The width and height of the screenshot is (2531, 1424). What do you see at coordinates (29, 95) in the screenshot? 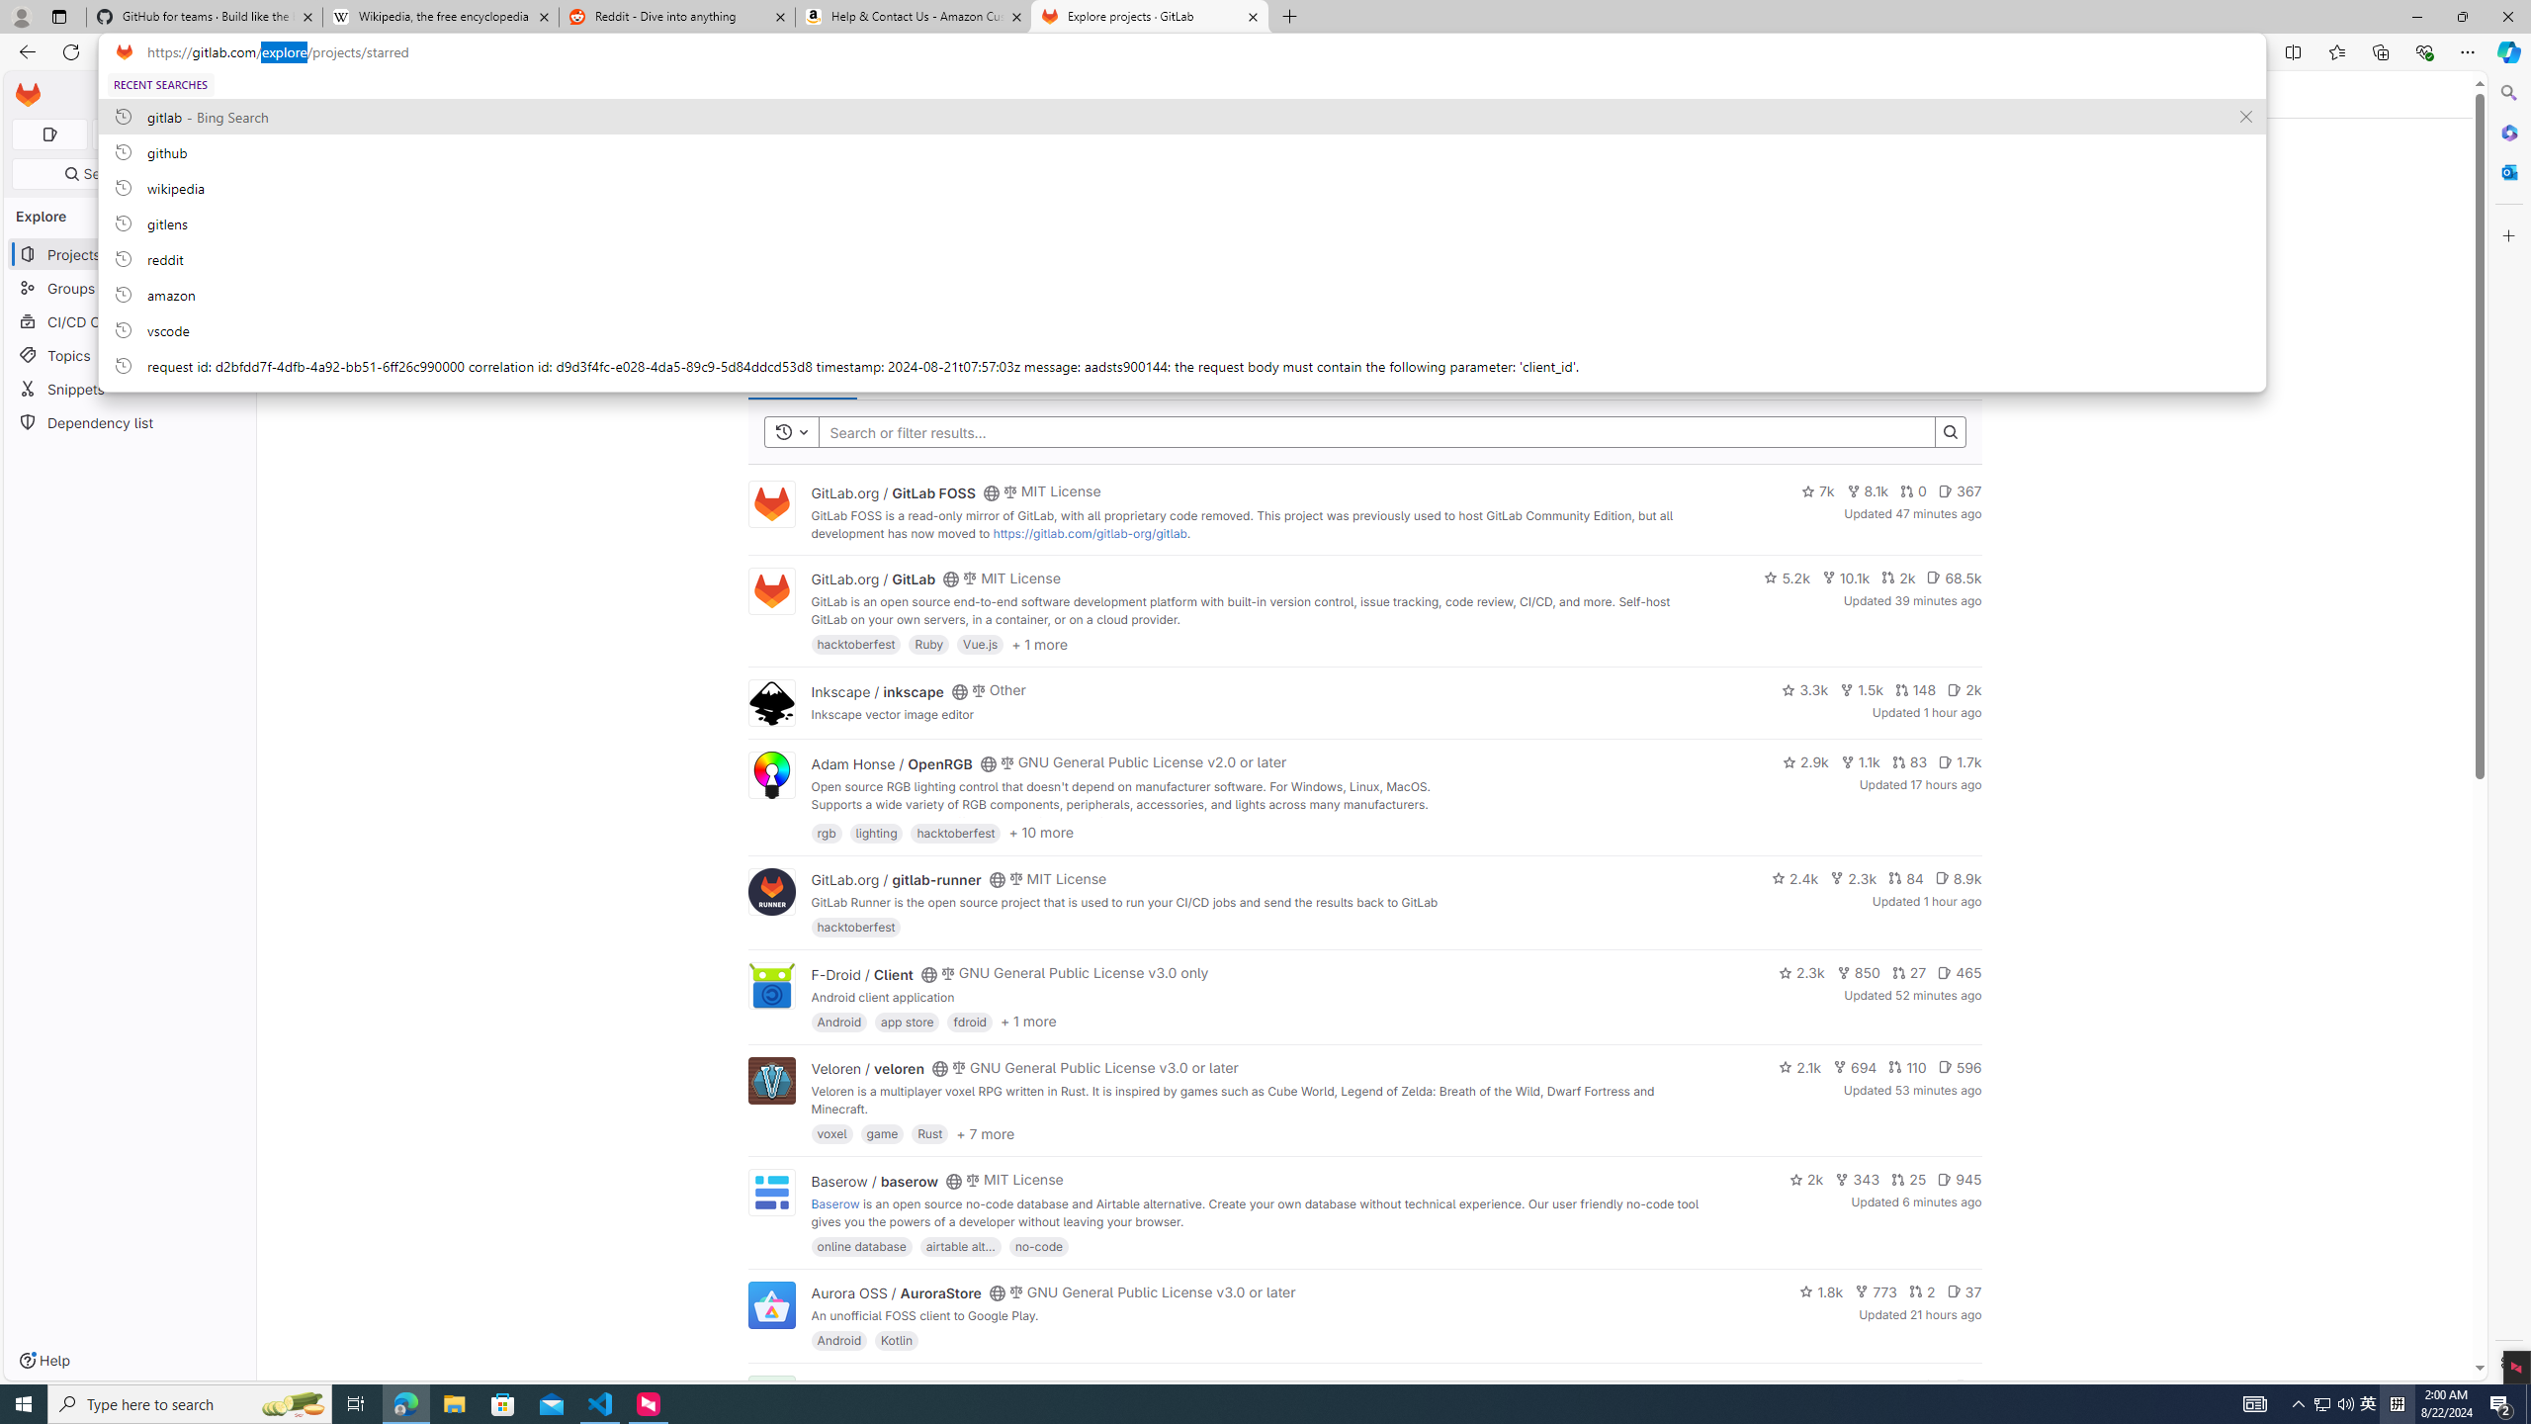
I see `Homepage` at bounding box center [29, 95].